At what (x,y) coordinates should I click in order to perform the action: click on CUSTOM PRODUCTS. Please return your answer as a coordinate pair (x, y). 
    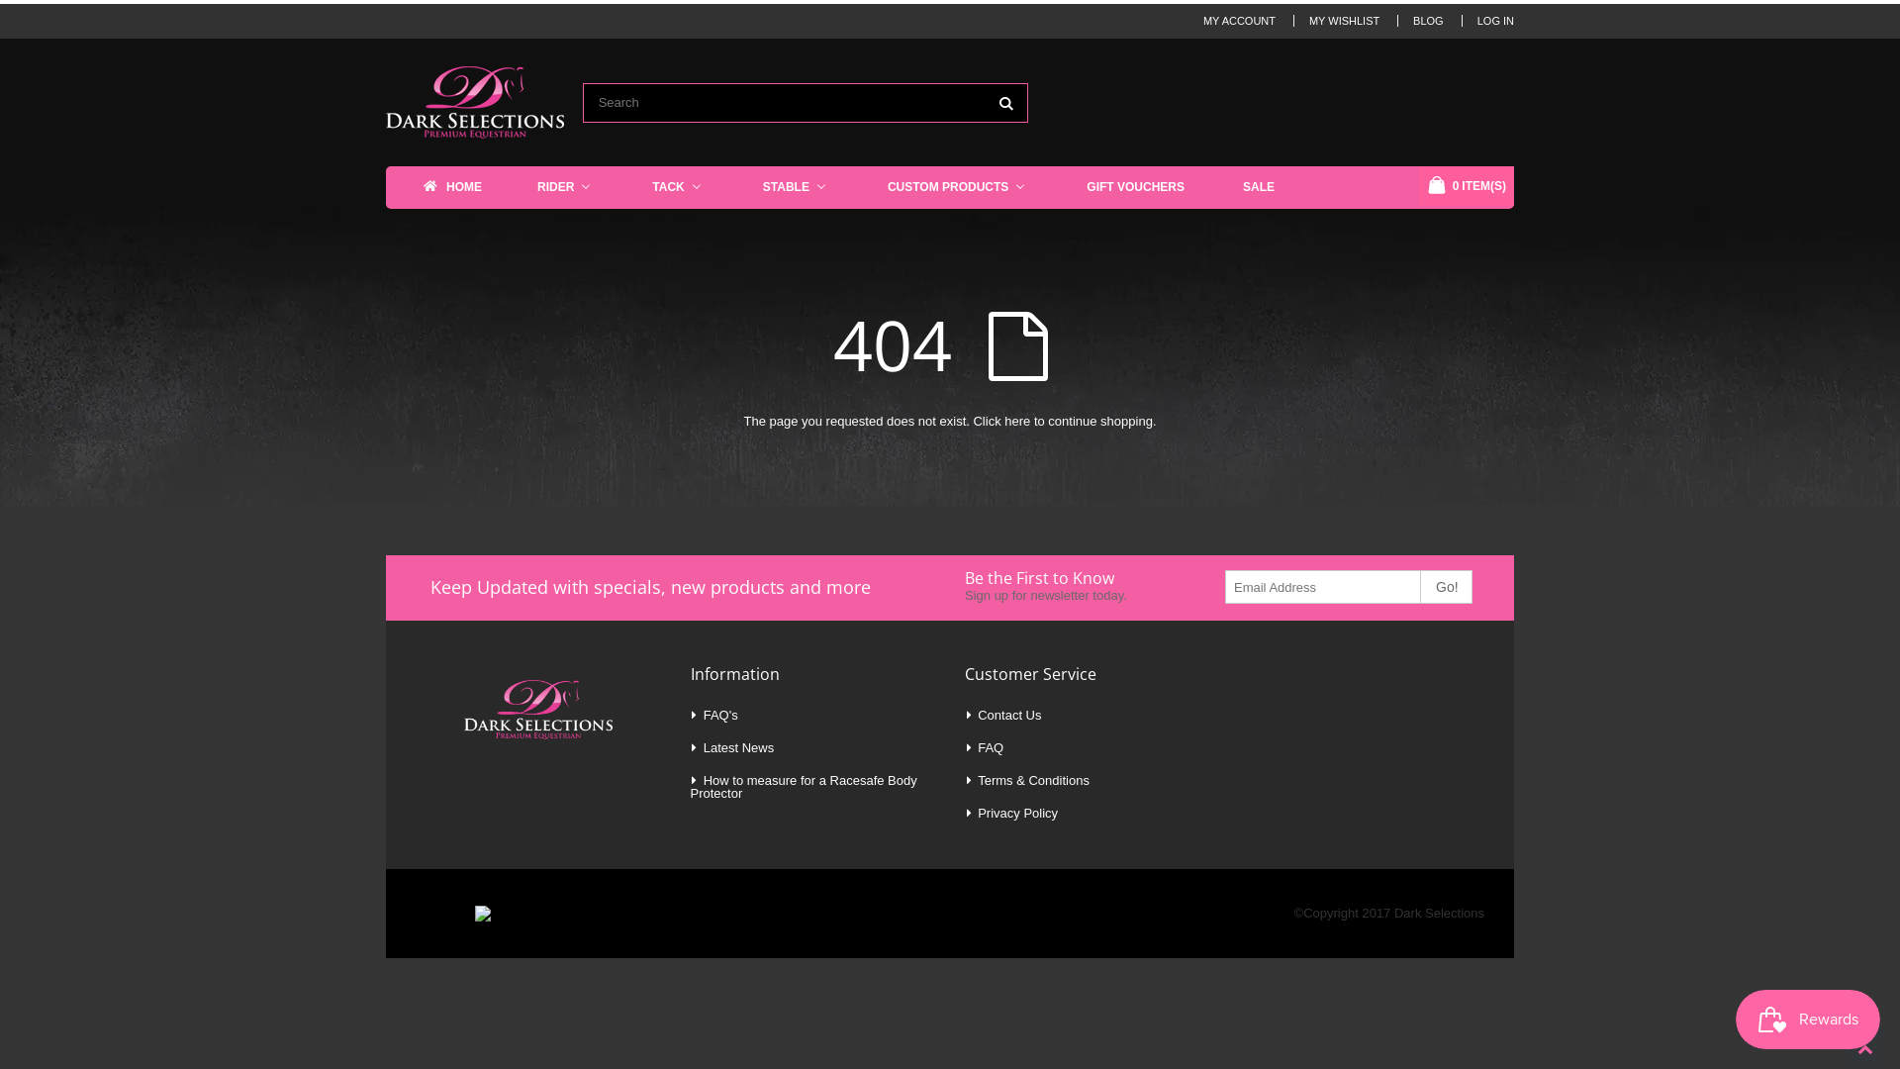
    Looking at the image, I should click on (962, 186).